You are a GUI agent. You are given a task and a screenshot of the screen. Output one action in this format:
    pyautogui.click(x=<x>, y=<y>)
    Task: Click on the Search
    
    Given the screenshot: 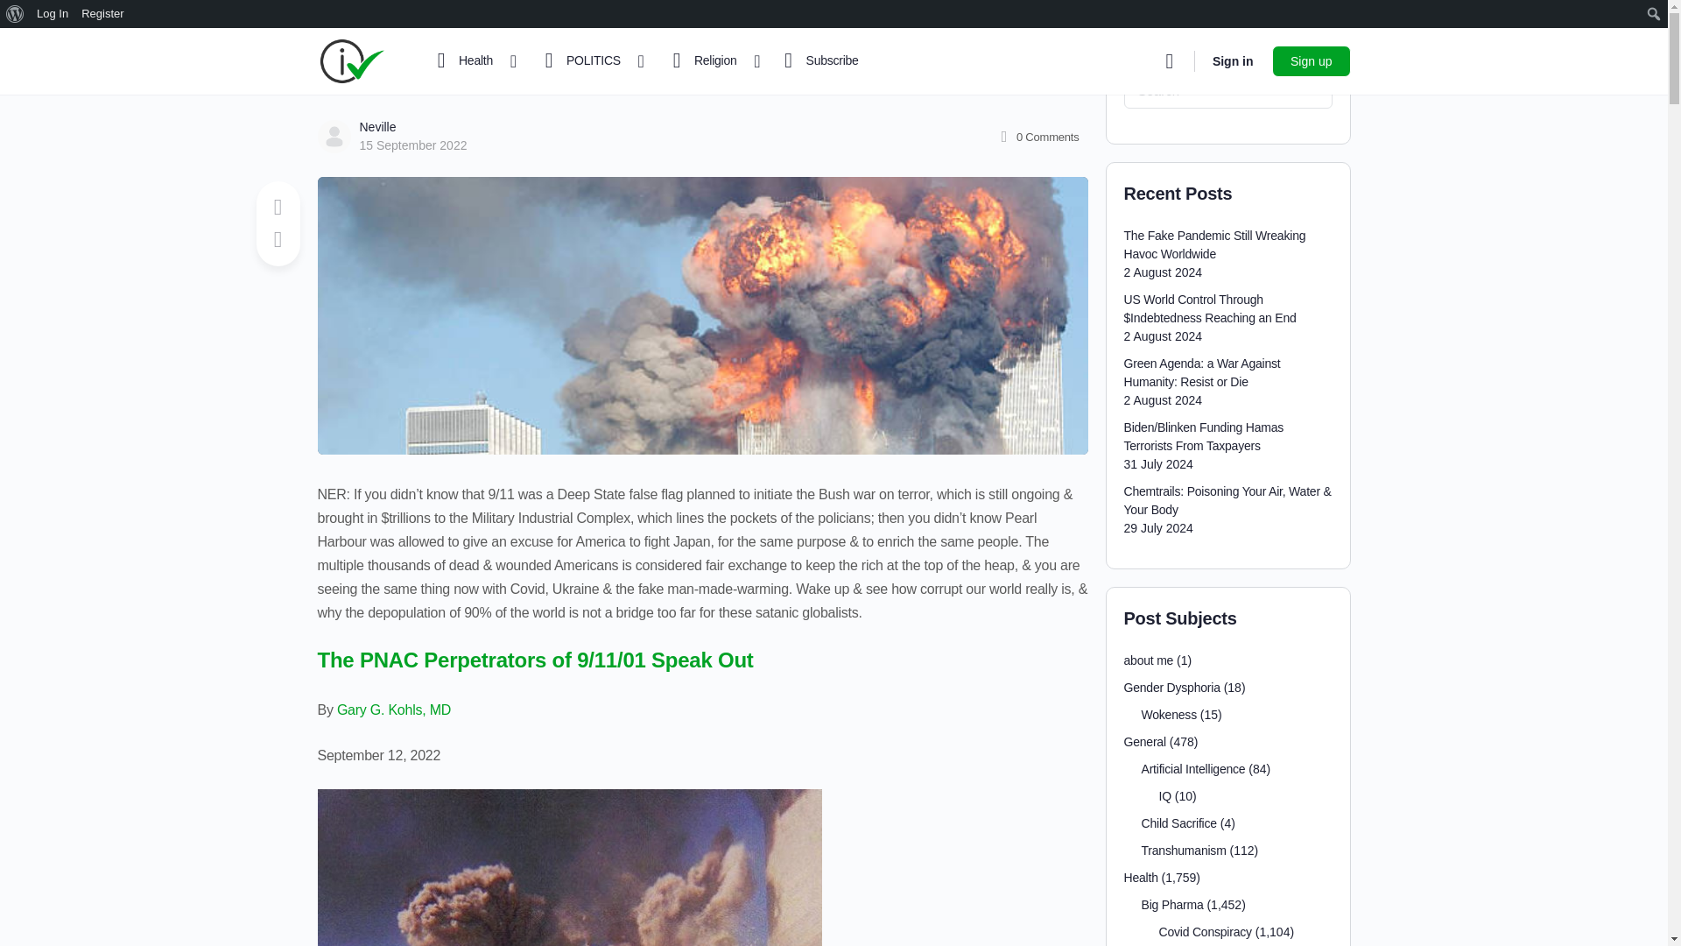 What is the action you would take?
    pyautogui.click(x=18, y=14)
    